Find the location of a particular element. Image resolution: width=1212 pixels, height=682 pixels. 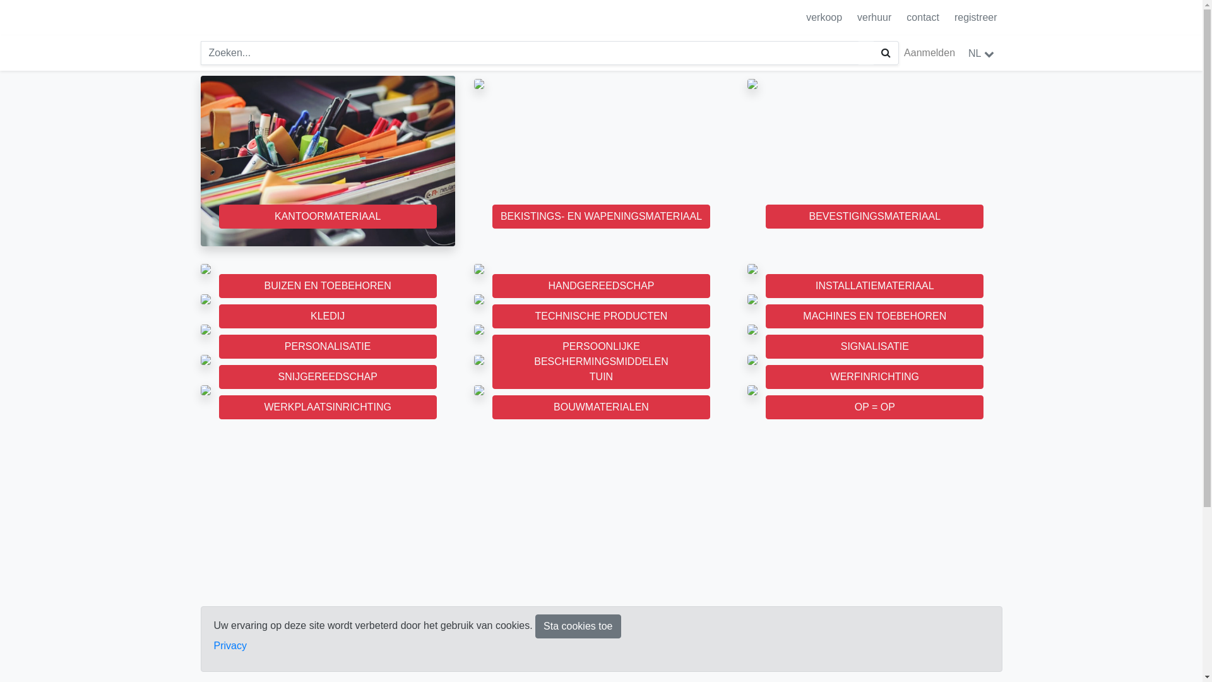

verhuur is located at coordinates (874, 18).